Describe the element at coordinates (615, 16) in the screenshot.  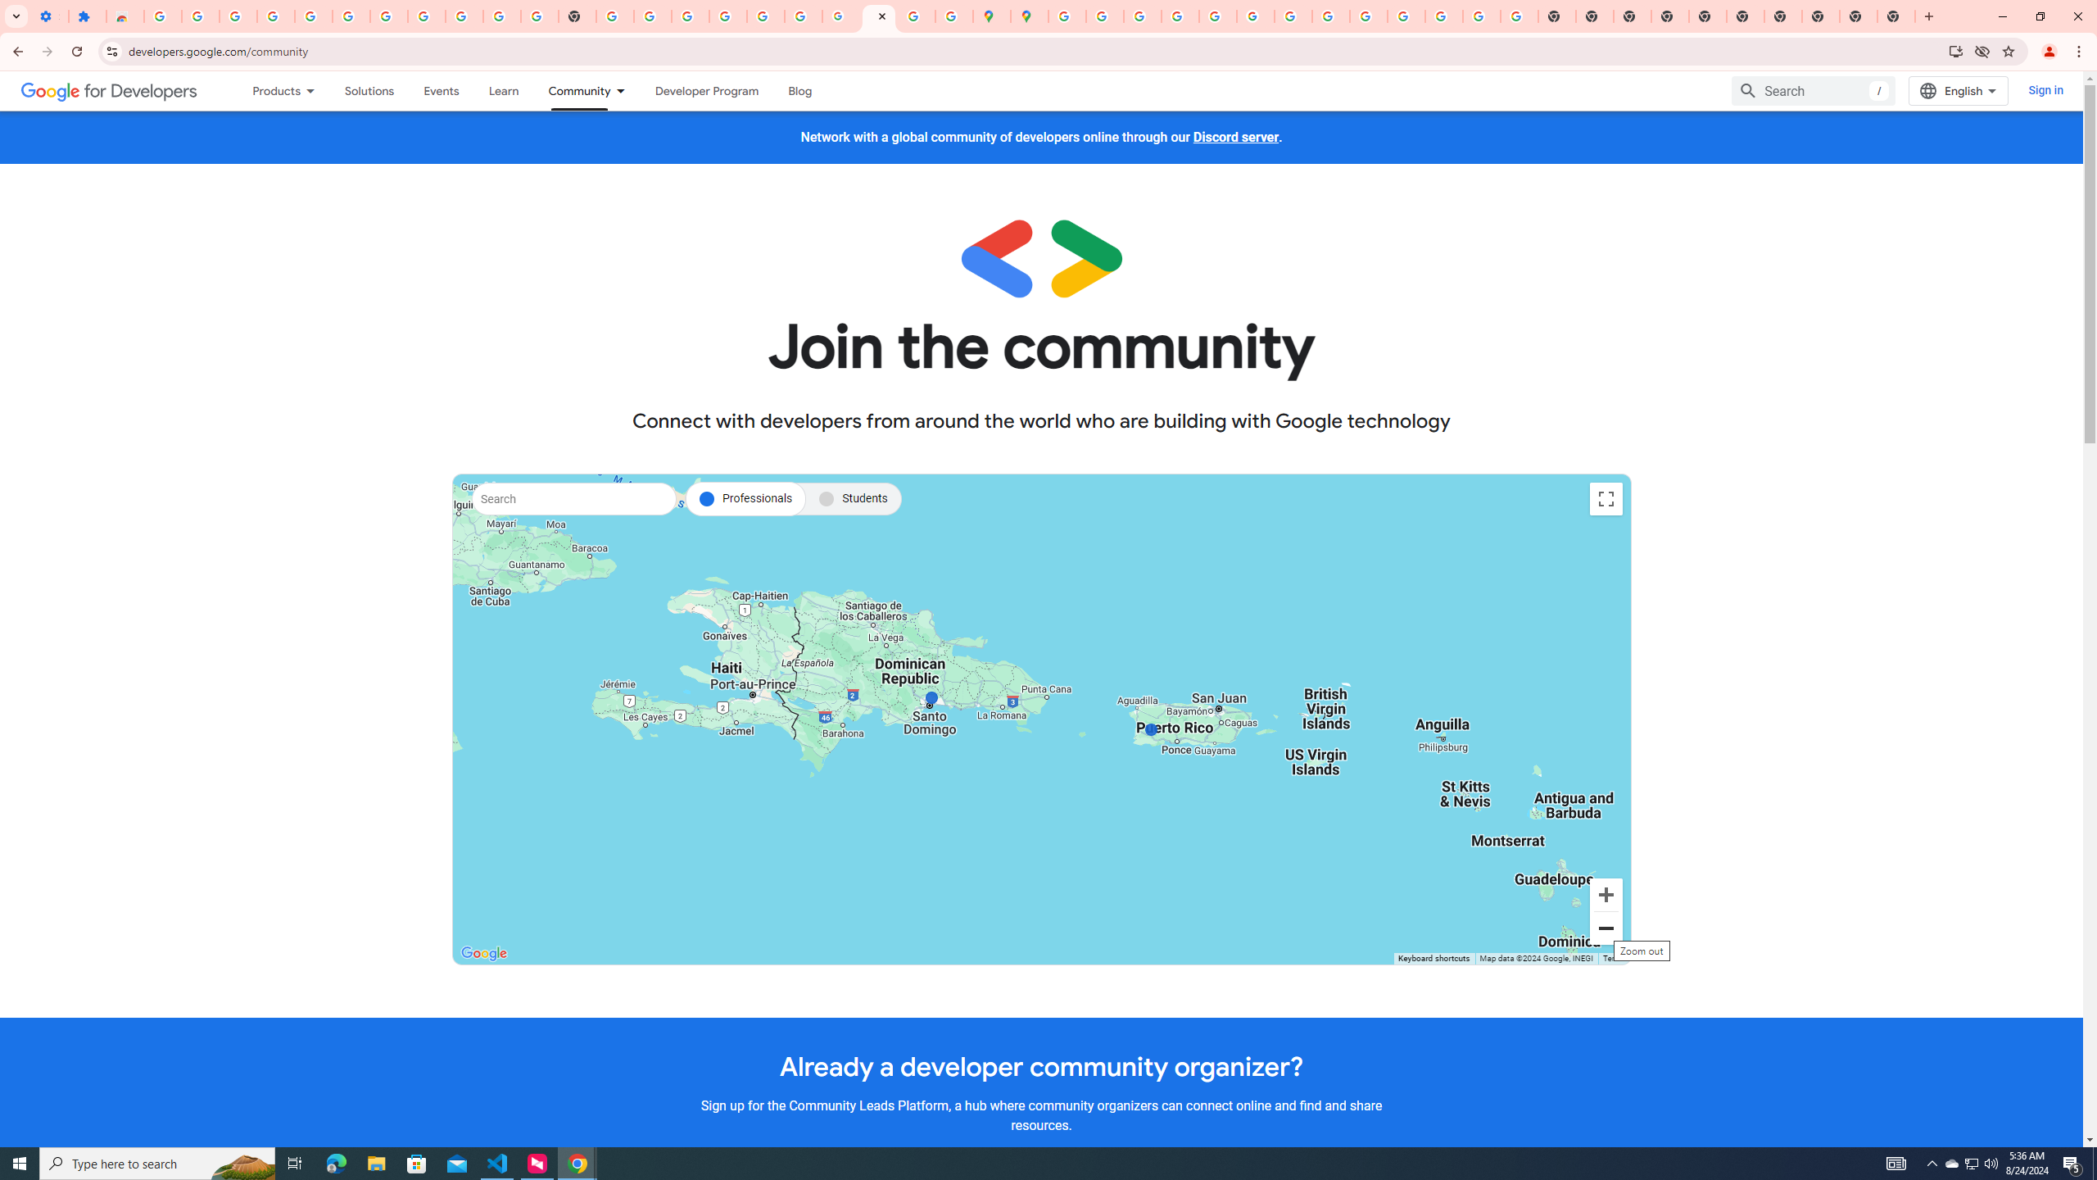
I see `https://scholar.google.com/` at that location.